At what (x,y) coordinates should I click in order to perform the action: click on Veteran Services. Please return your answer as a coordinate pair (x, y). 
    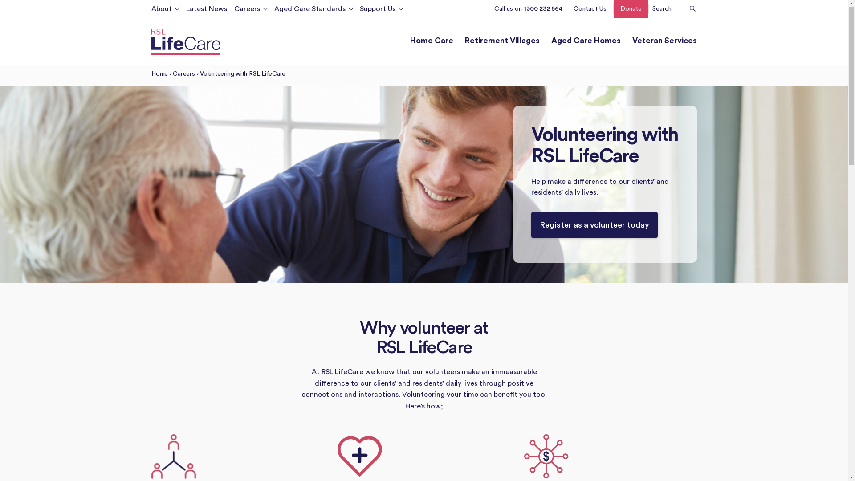
    Looking at the image, I should click on (664, 44).